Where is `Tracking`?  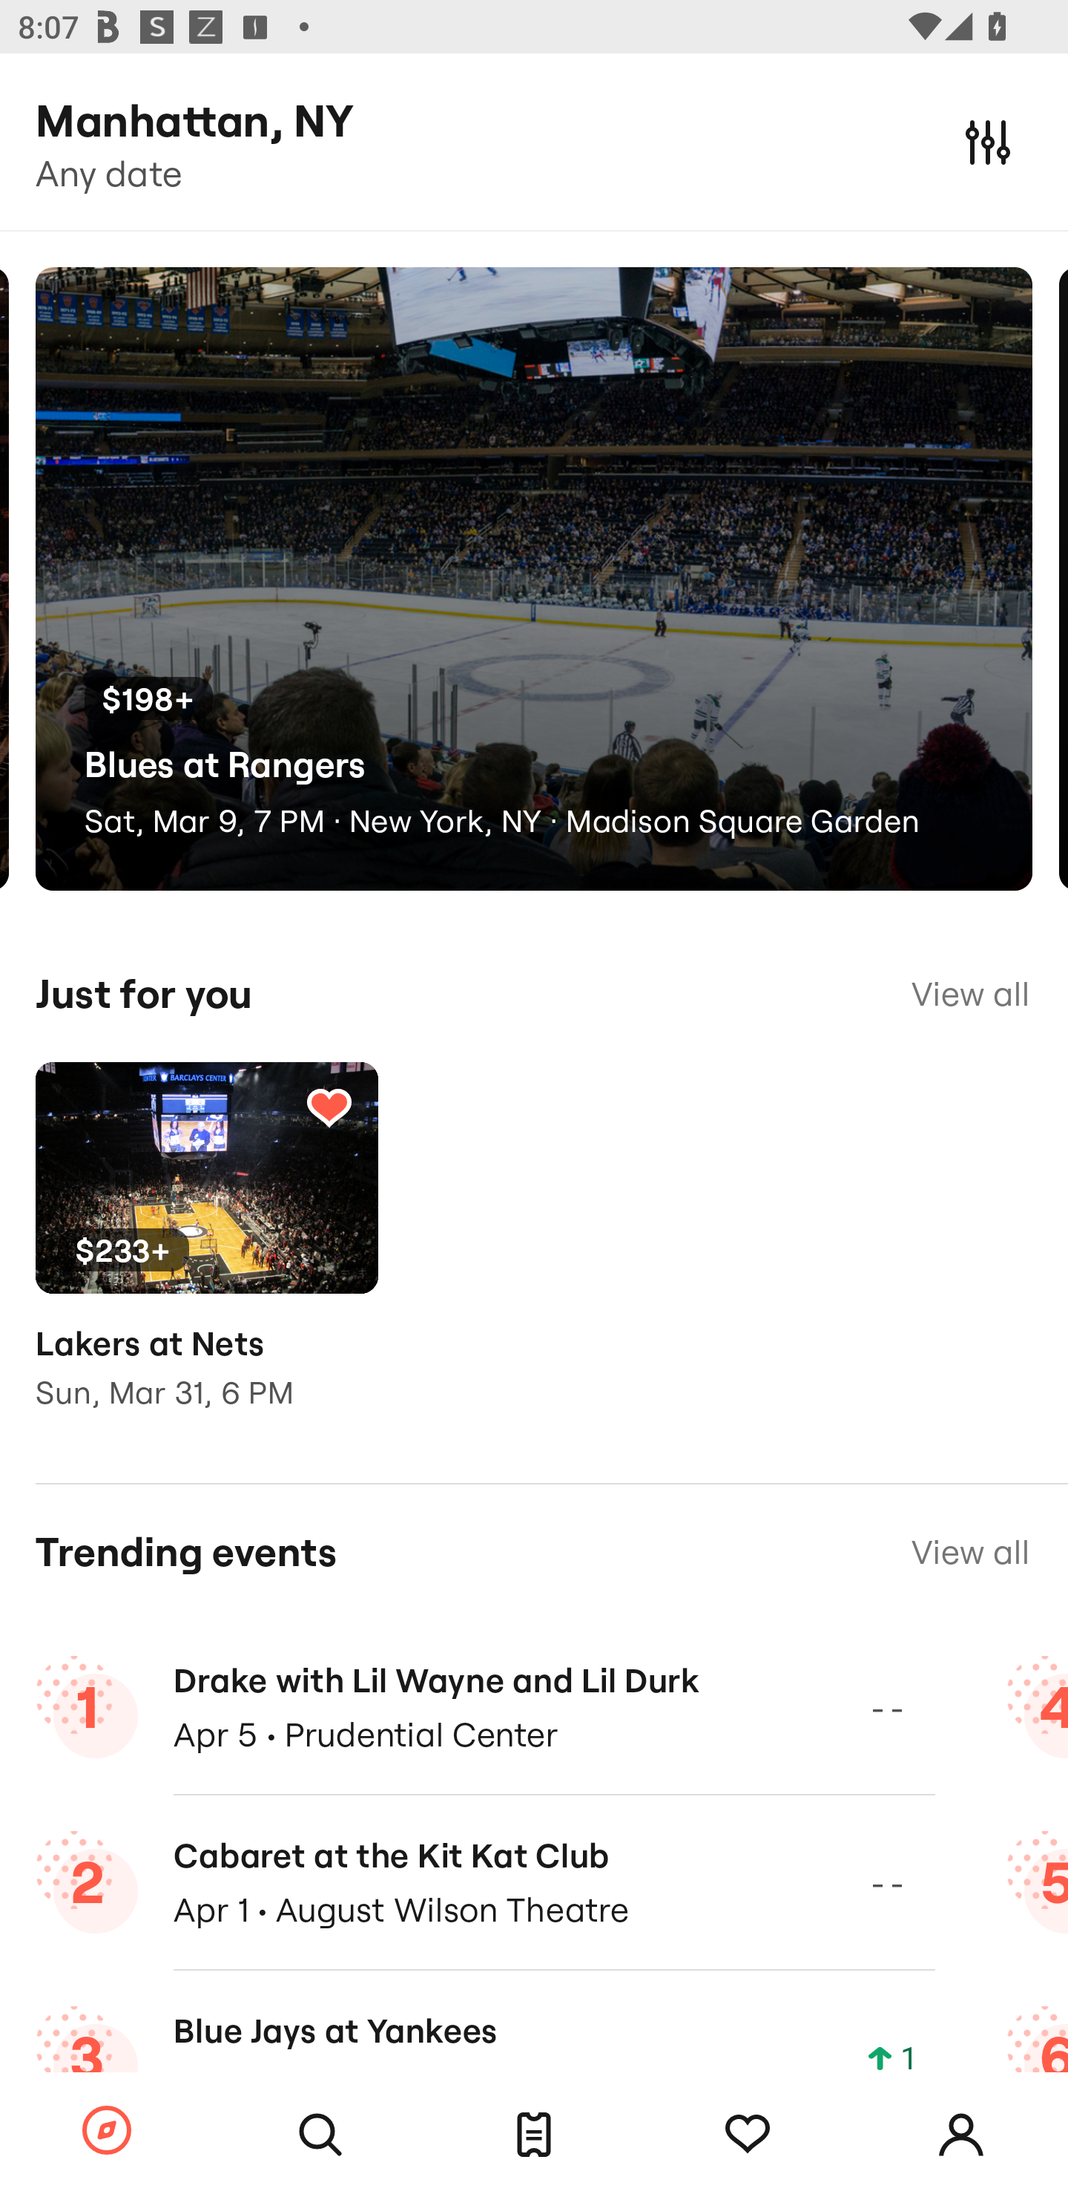 Tracking is located at coordinates (329, 1107).